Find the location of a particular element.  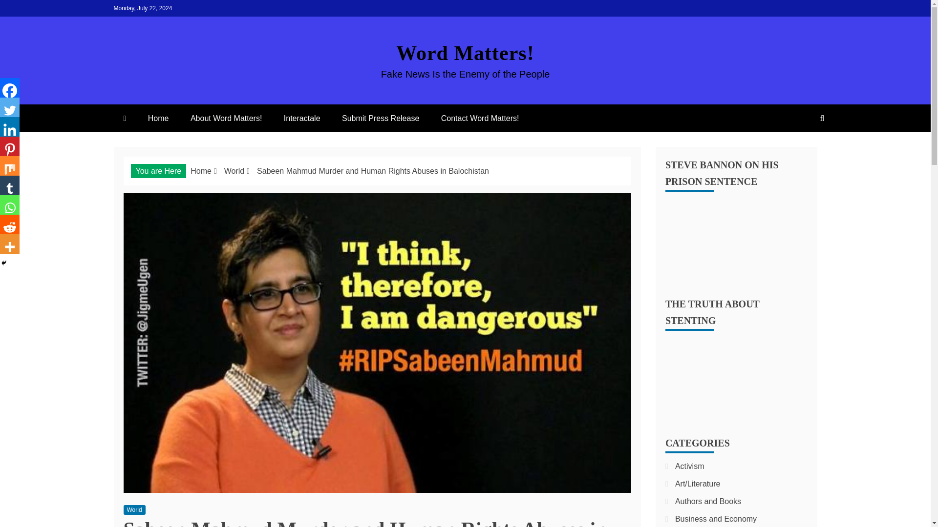

Home is located at coordinates (158, 118).